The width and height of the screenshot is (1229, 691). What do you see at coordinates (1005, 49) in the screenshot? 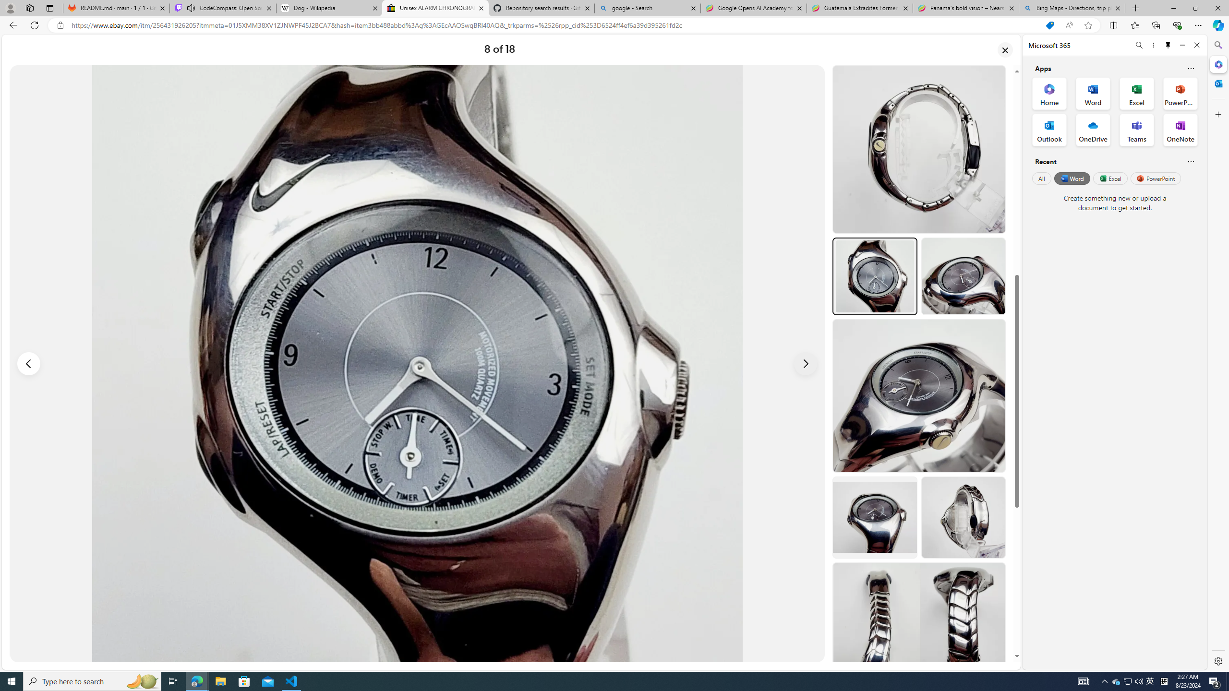
I see `Close image gallery dialog` at bounding box center [1005, 49].